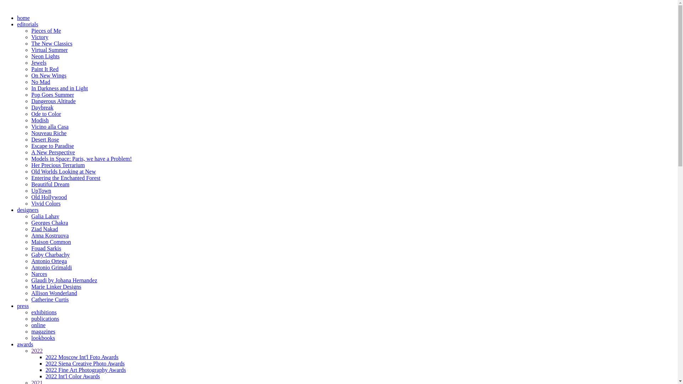  I want to click on Her Precious Terrarium, so click(58, 165).